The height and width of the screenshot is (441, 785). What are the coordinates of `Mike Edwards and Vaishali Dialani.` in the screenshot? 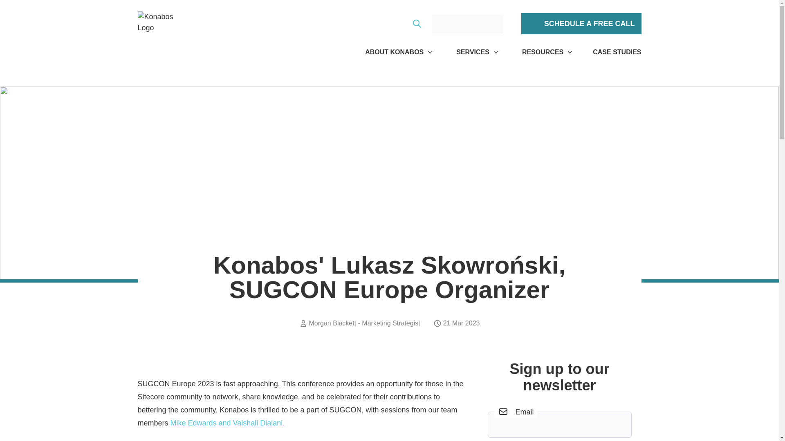 It's located at (227, 423).